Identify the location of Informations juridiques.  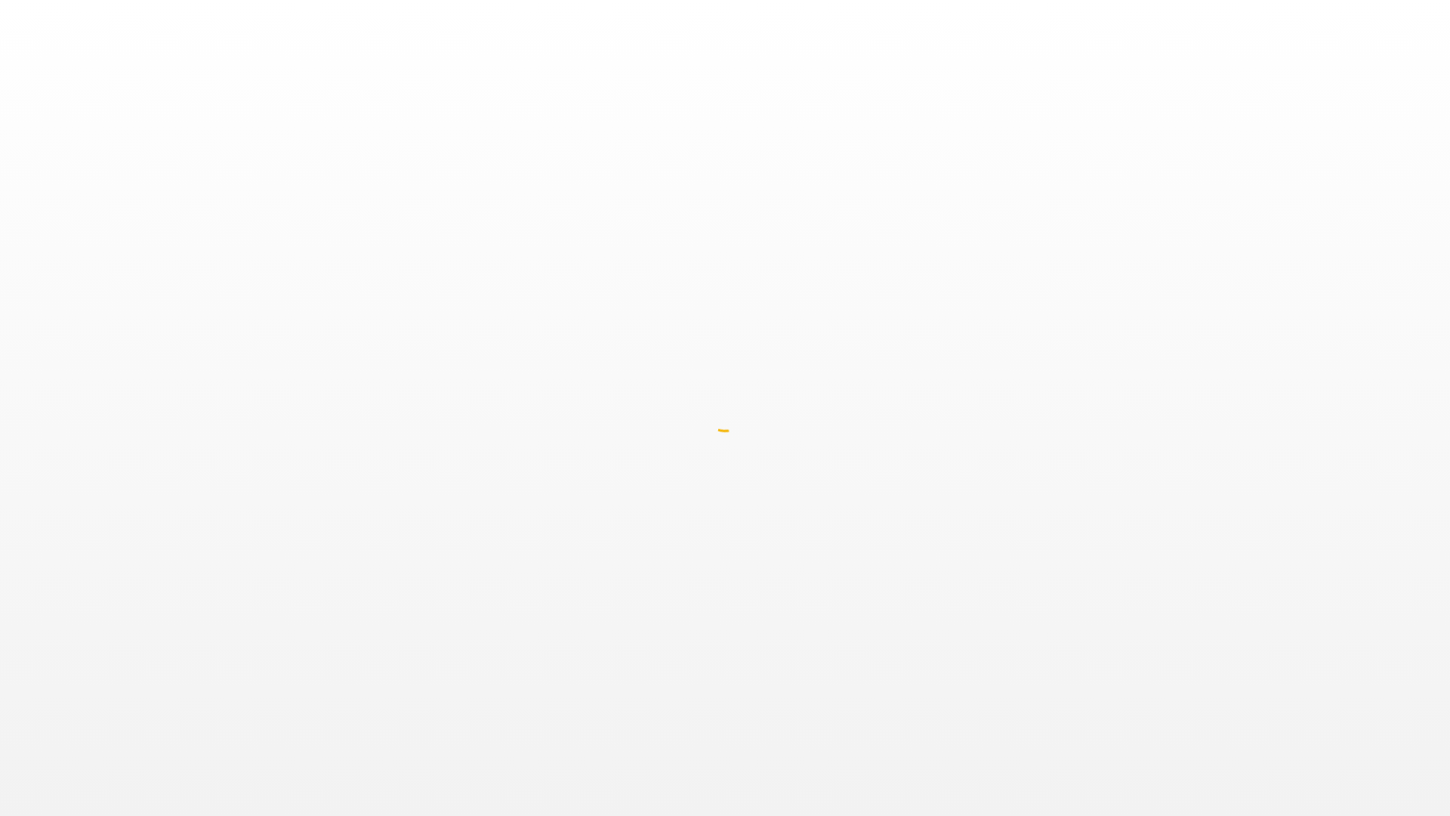
(791, 517).